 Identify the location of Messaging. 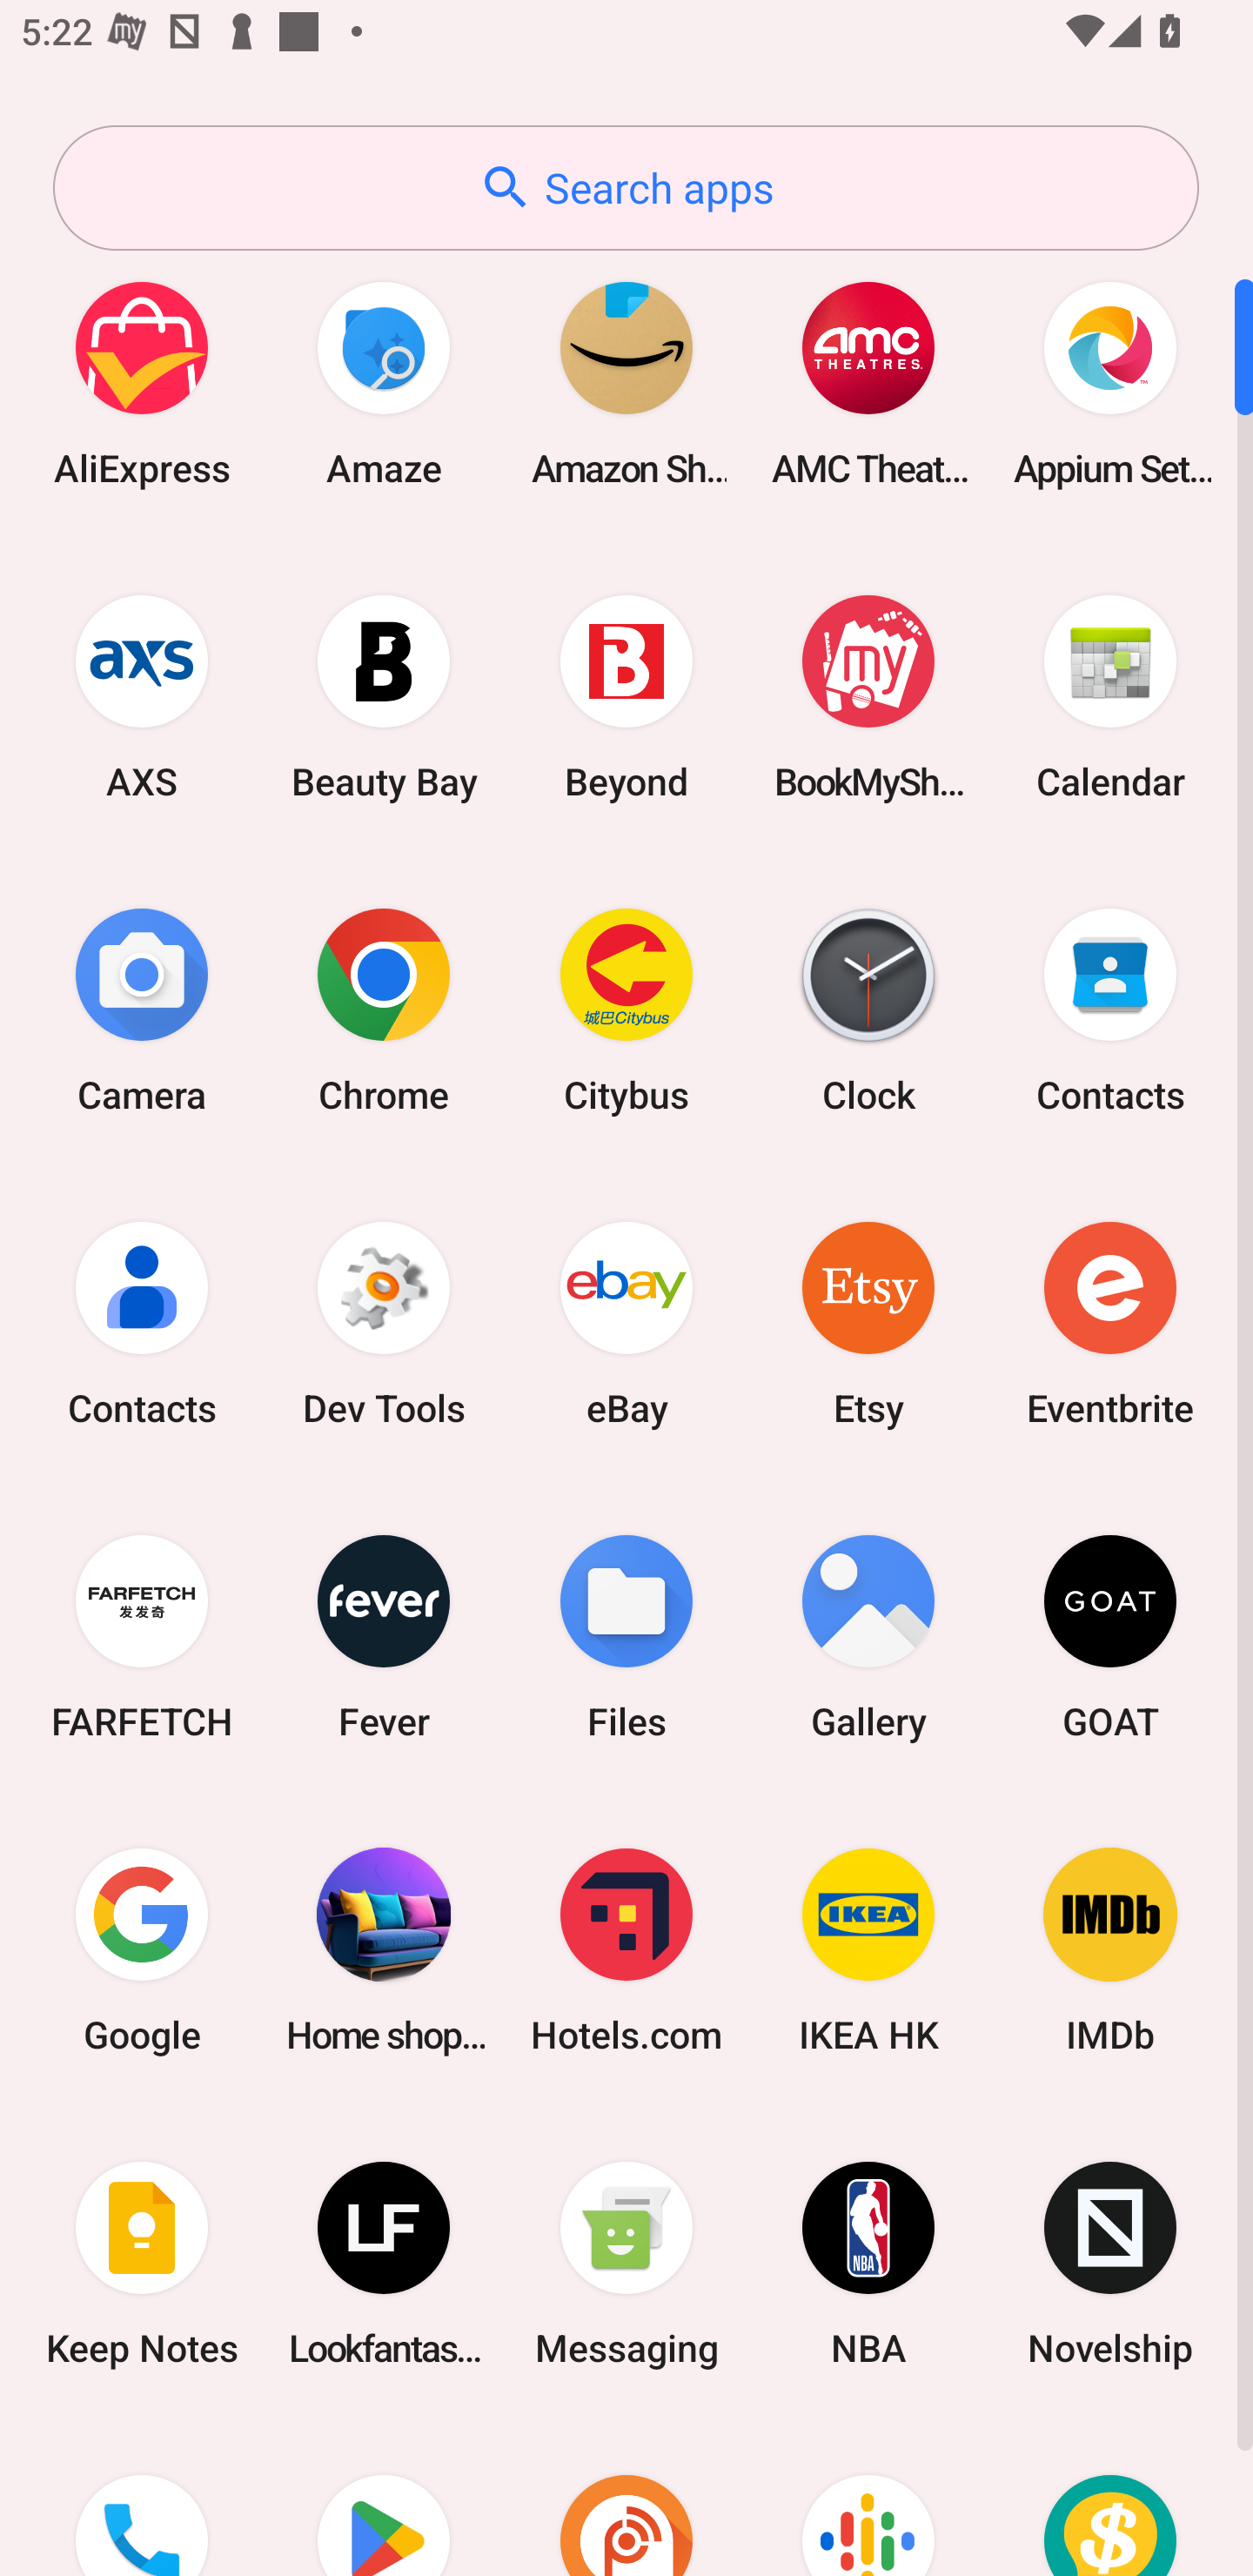
(626, 2264).